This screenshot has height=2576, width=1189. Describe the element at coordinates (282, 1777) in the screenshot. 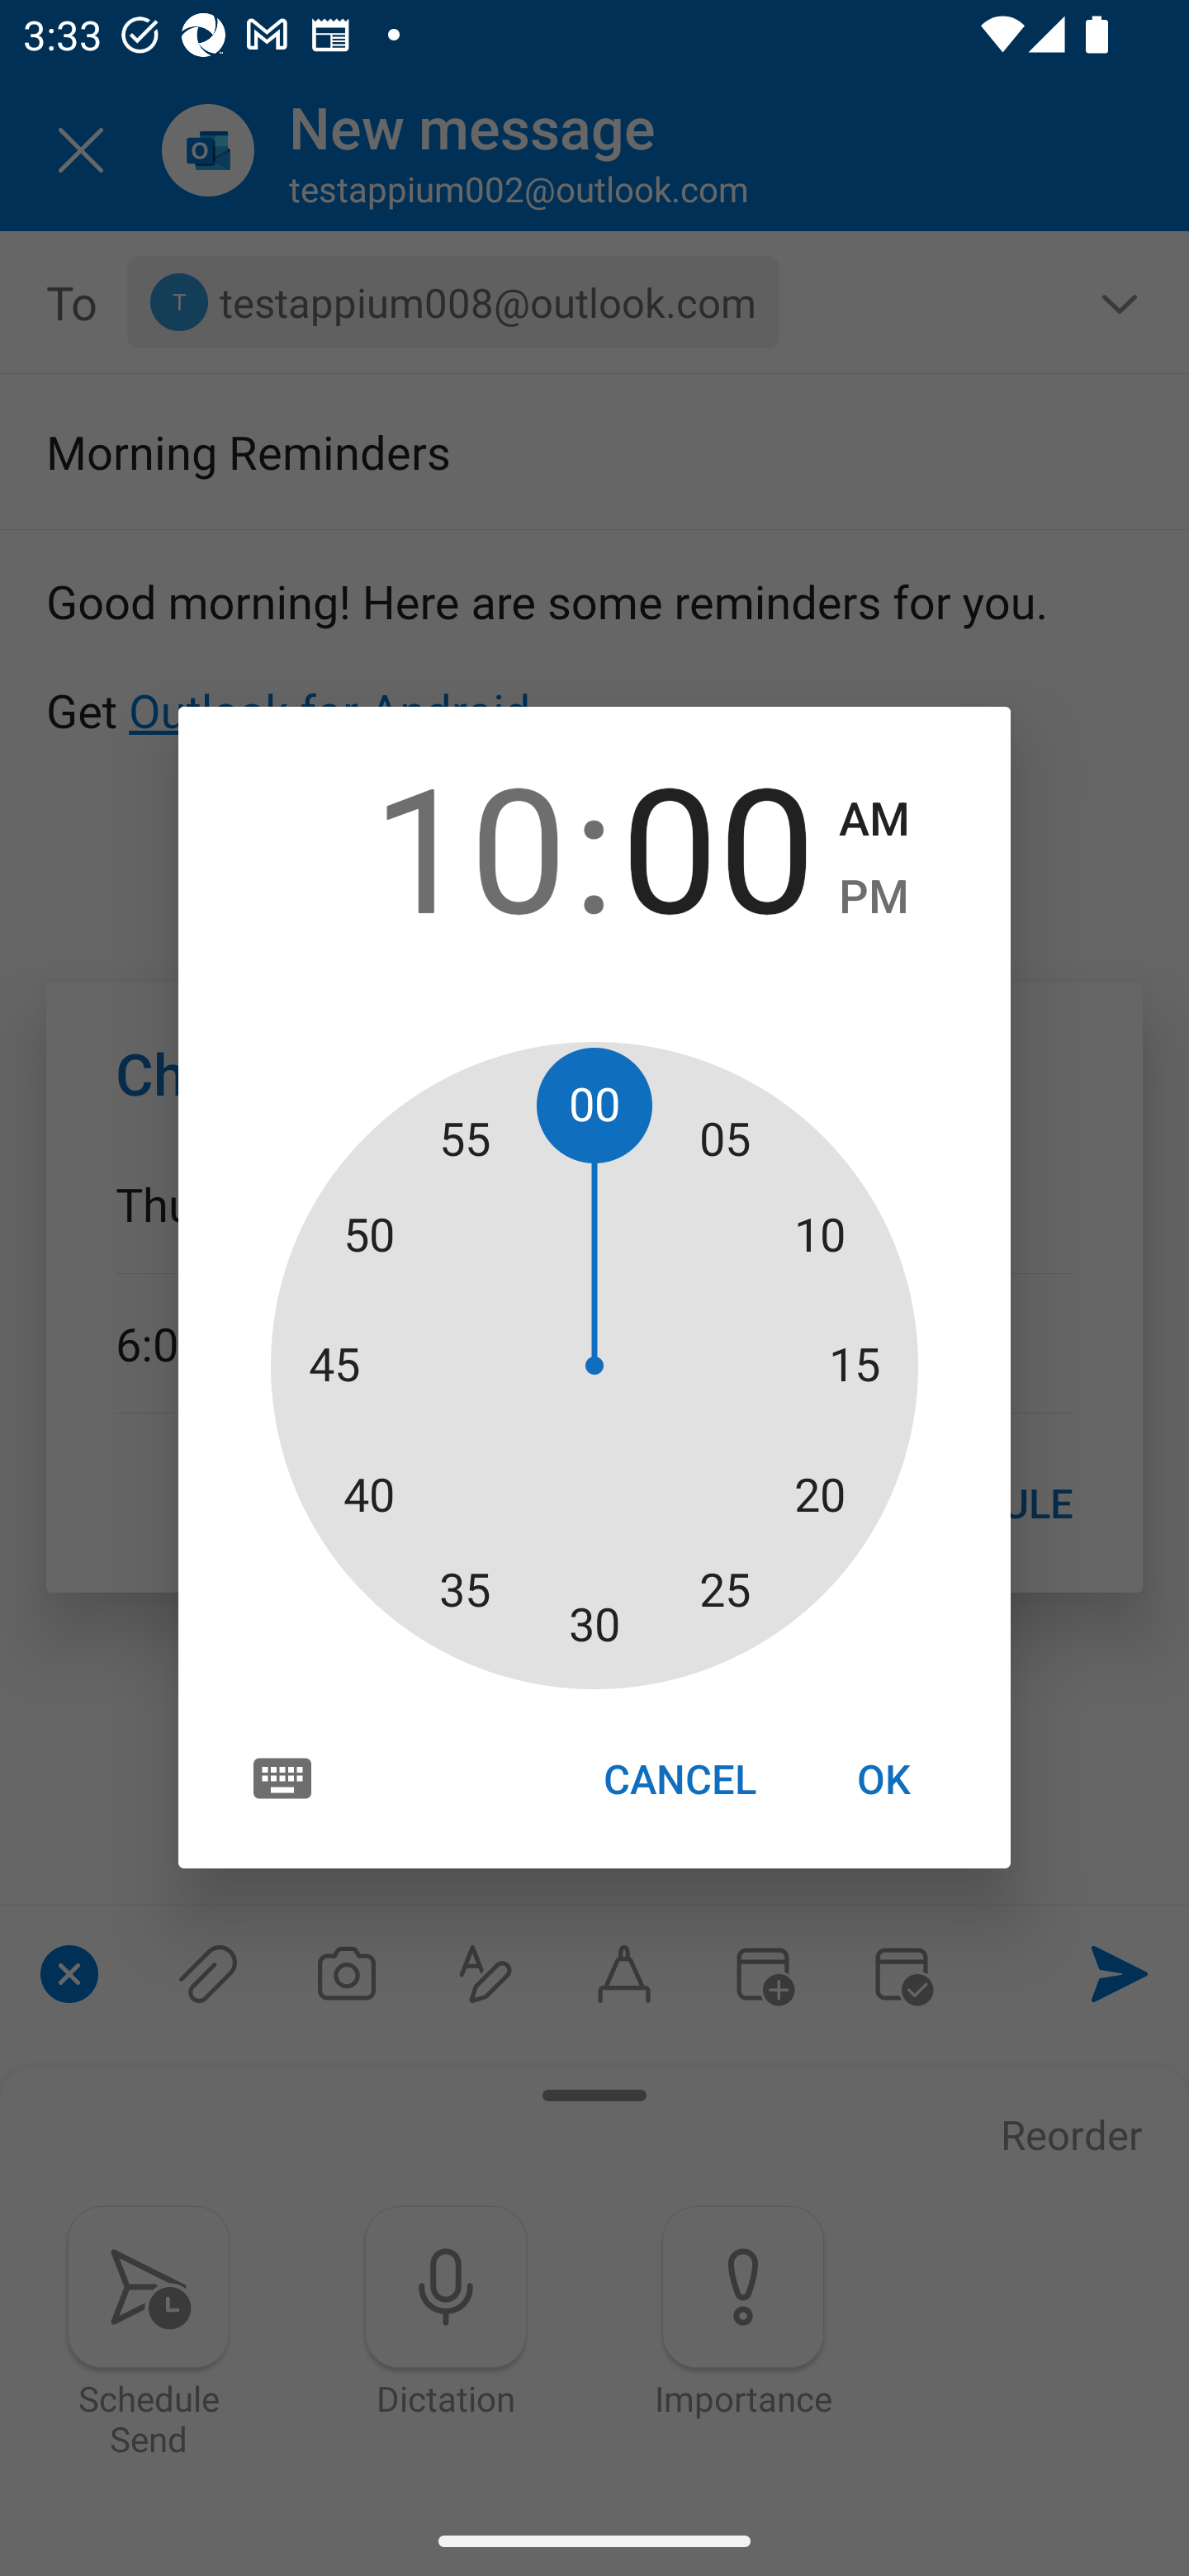

I see `Switch to text input mode for the time input.` at that location.